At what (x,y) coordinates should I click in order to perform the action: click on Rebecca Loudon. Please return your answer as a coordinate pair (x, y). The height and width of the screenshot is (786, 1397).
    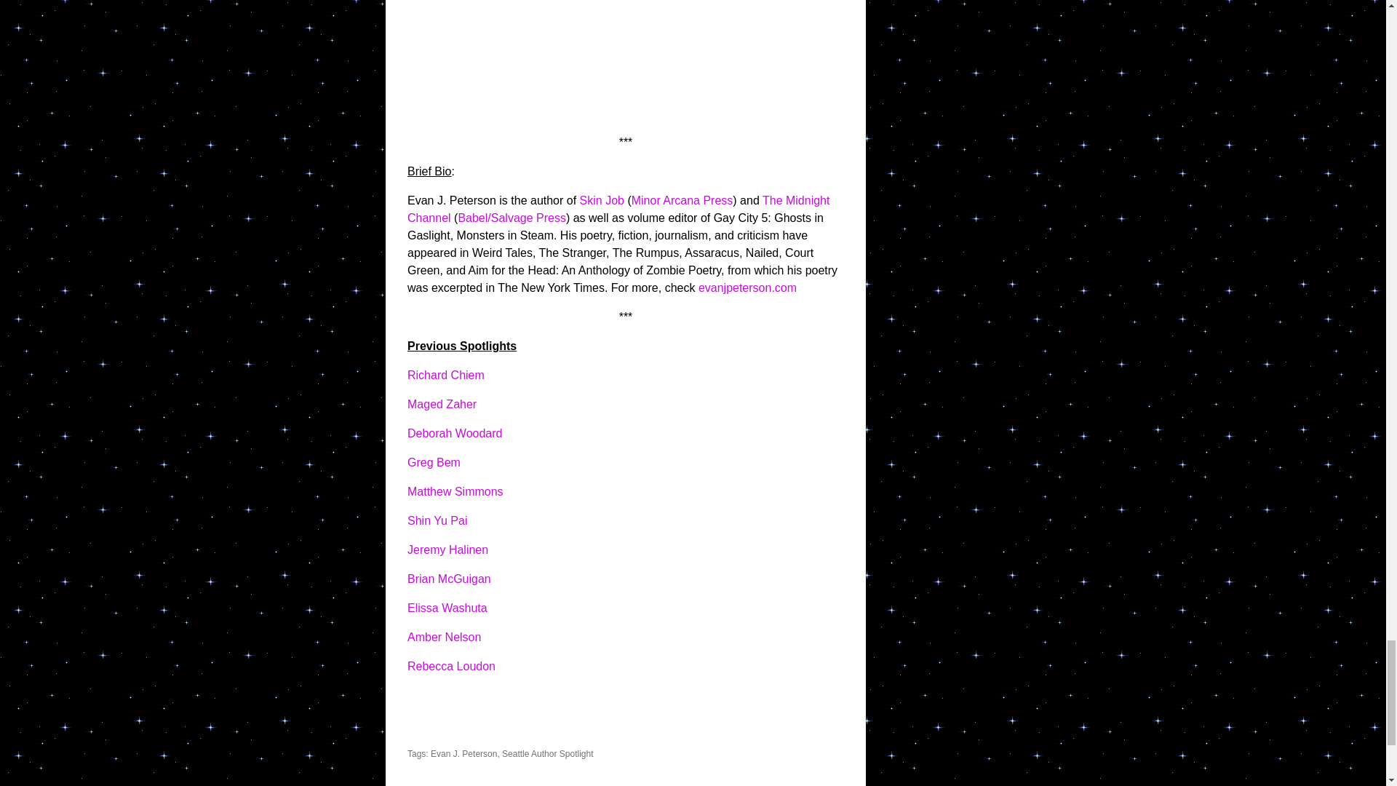
    Looking at the image, I should click on (451, 667).